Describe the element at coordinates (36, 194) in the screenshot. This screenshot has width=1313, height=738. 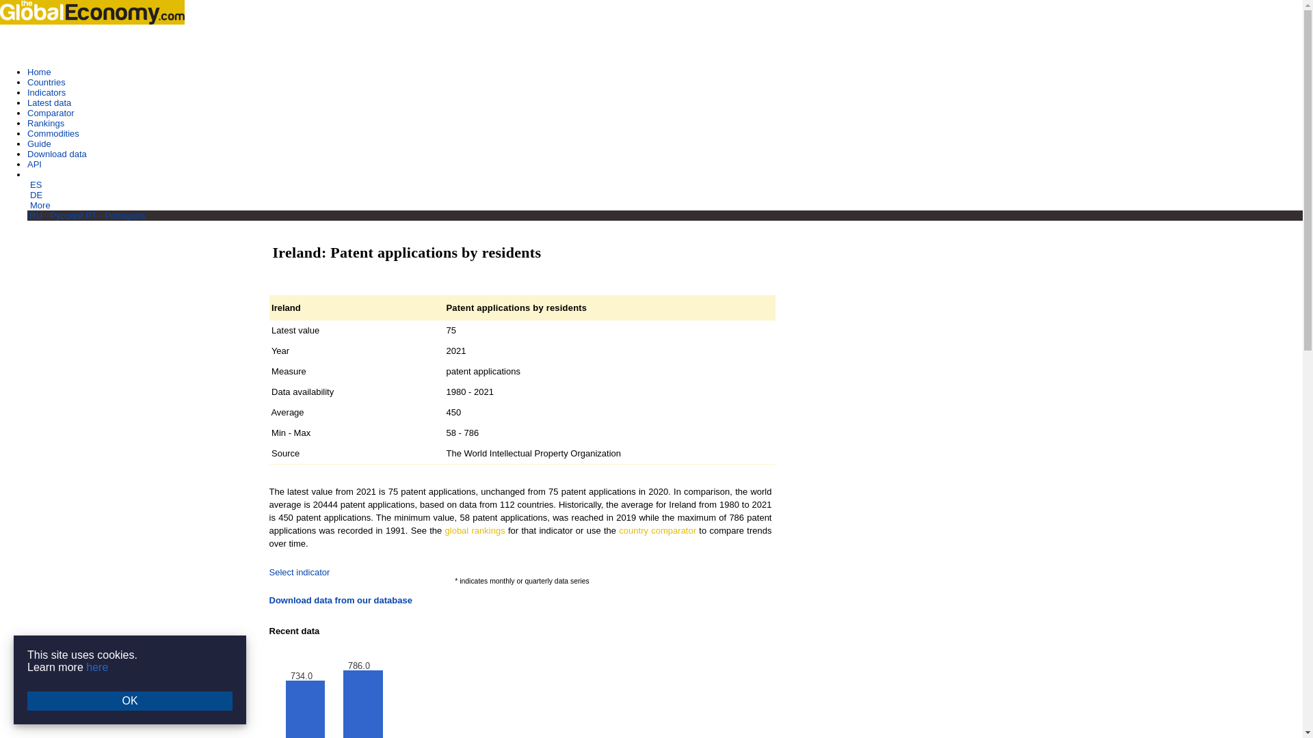
I see `DE` at that location.